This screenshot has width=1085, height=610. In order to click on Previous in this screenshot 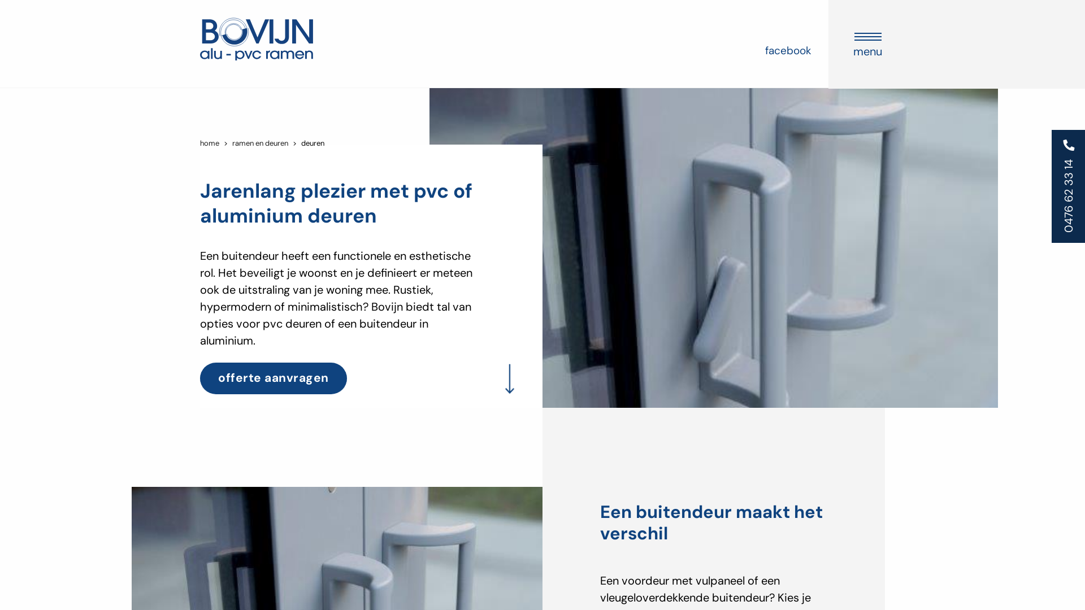, I will do `click(444, 394)`.